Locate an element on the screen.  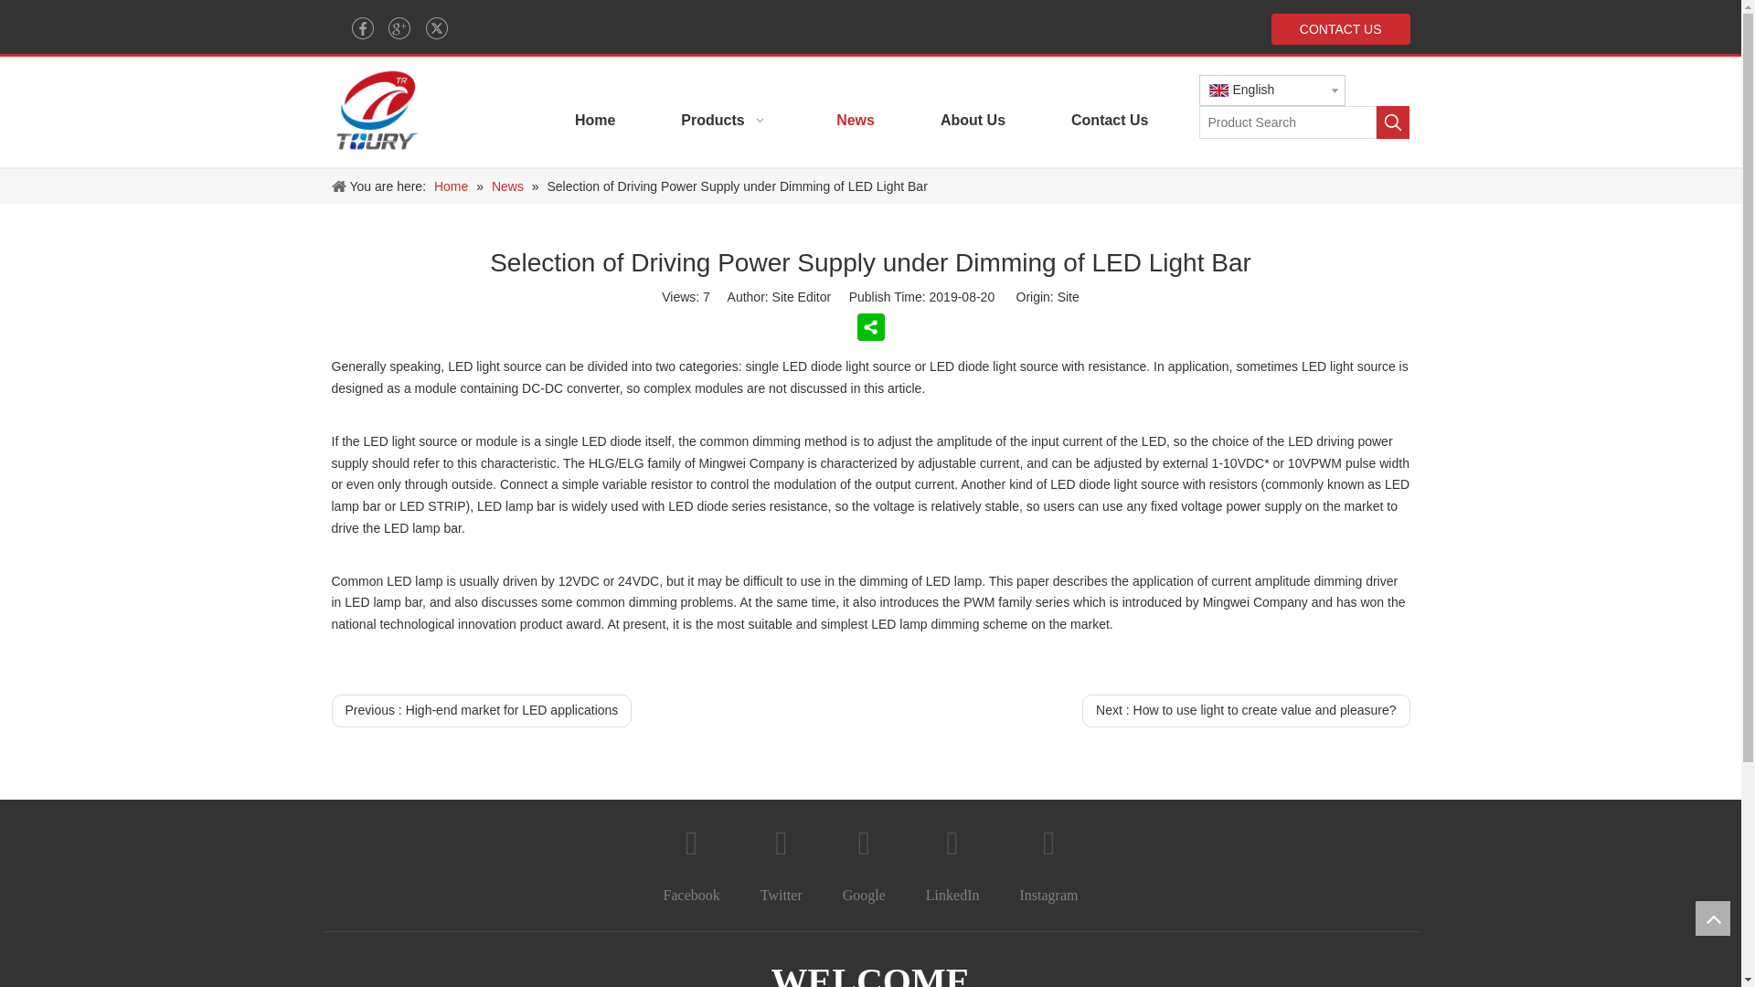
Products   is located at coordinates (726, 121).